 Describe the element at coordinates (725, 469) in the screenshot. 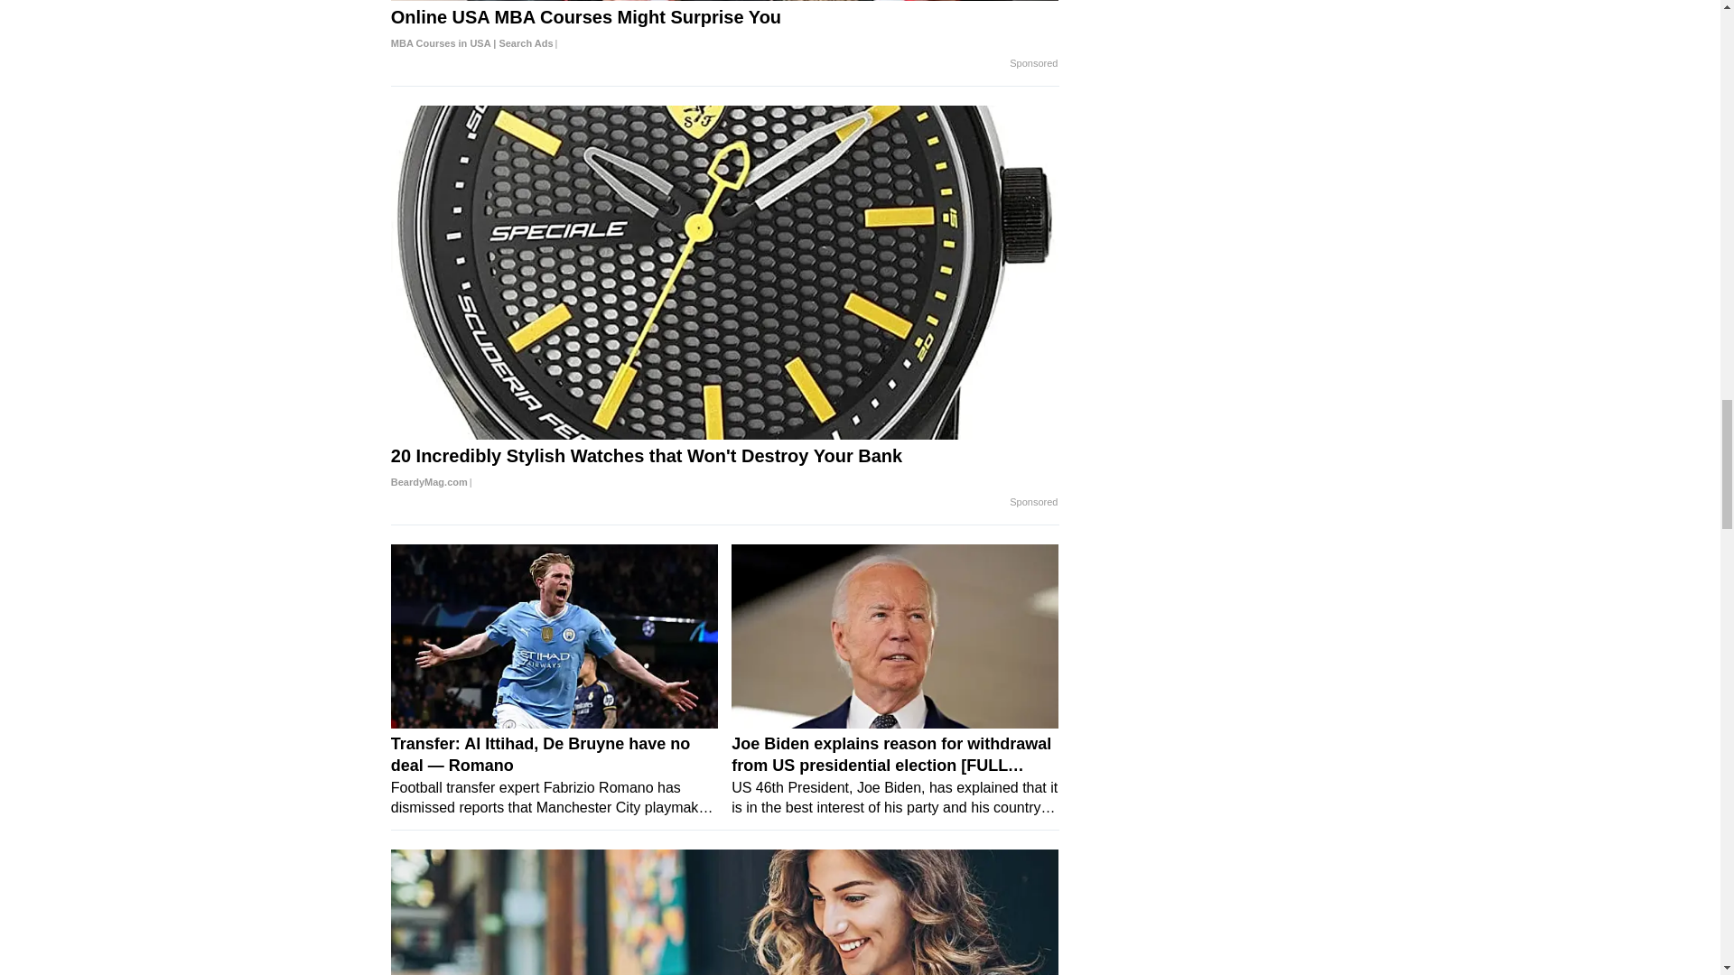

I see `20 Incredibly Stylish Watches that Won't Destroy Your Bank` at that location.